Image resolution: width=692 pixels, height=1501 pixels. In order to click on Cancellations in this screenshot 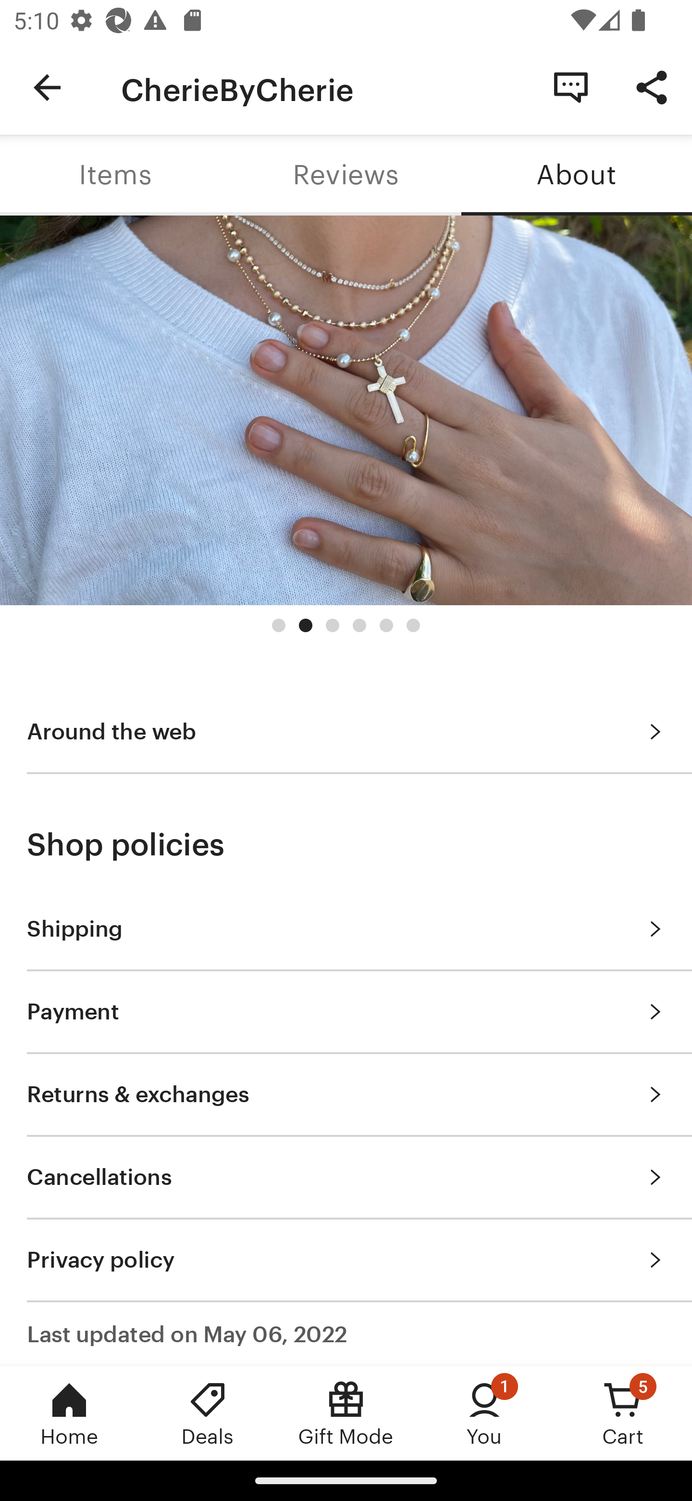, I will do `click(346, 1177)`.